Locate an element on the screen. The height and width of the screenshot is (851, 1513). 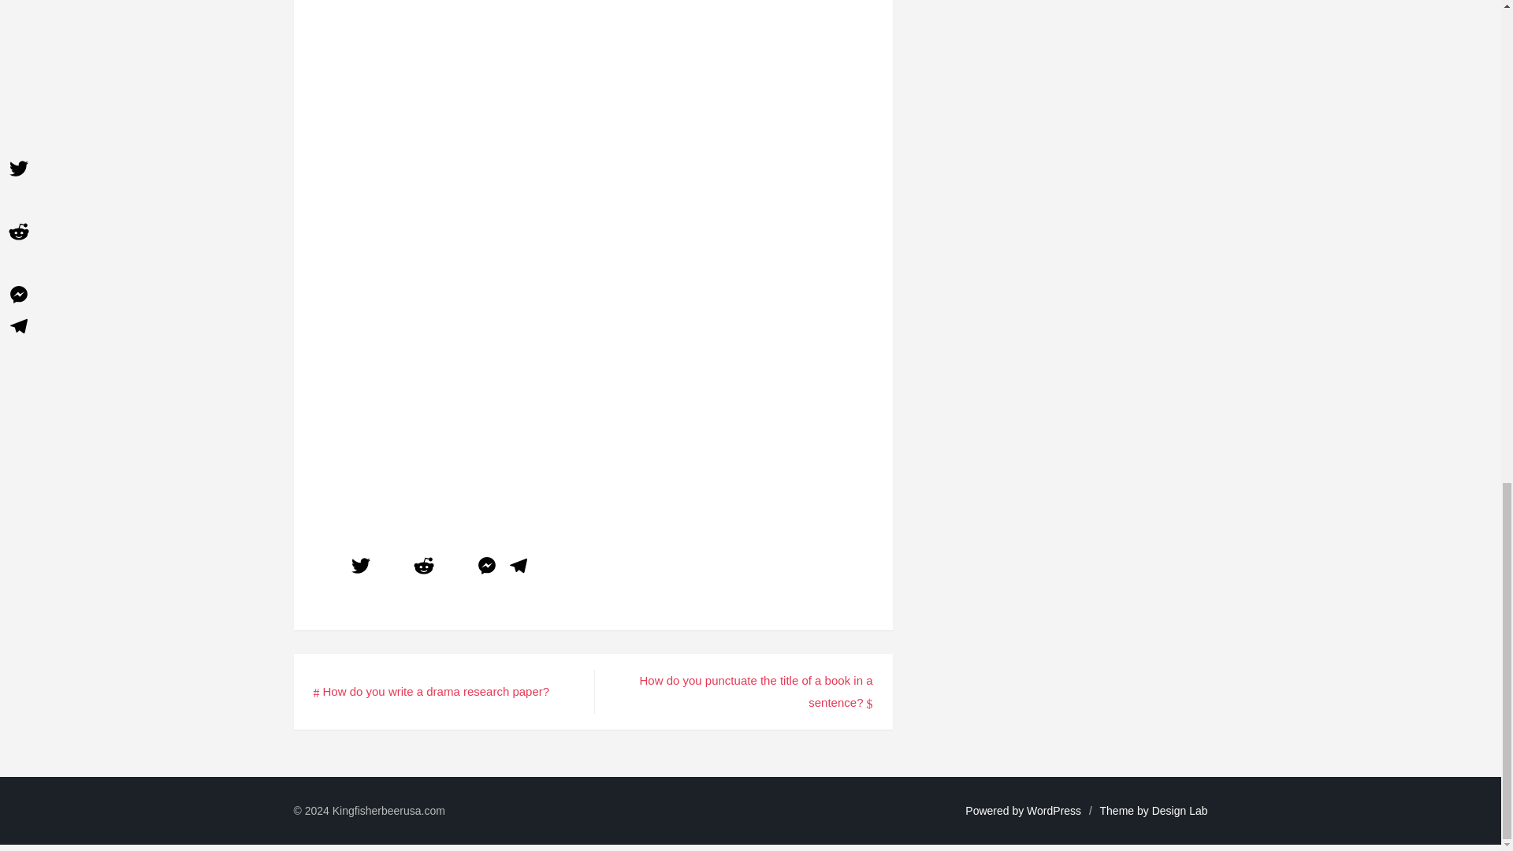
Telegram is located at coordinates (518, 567).